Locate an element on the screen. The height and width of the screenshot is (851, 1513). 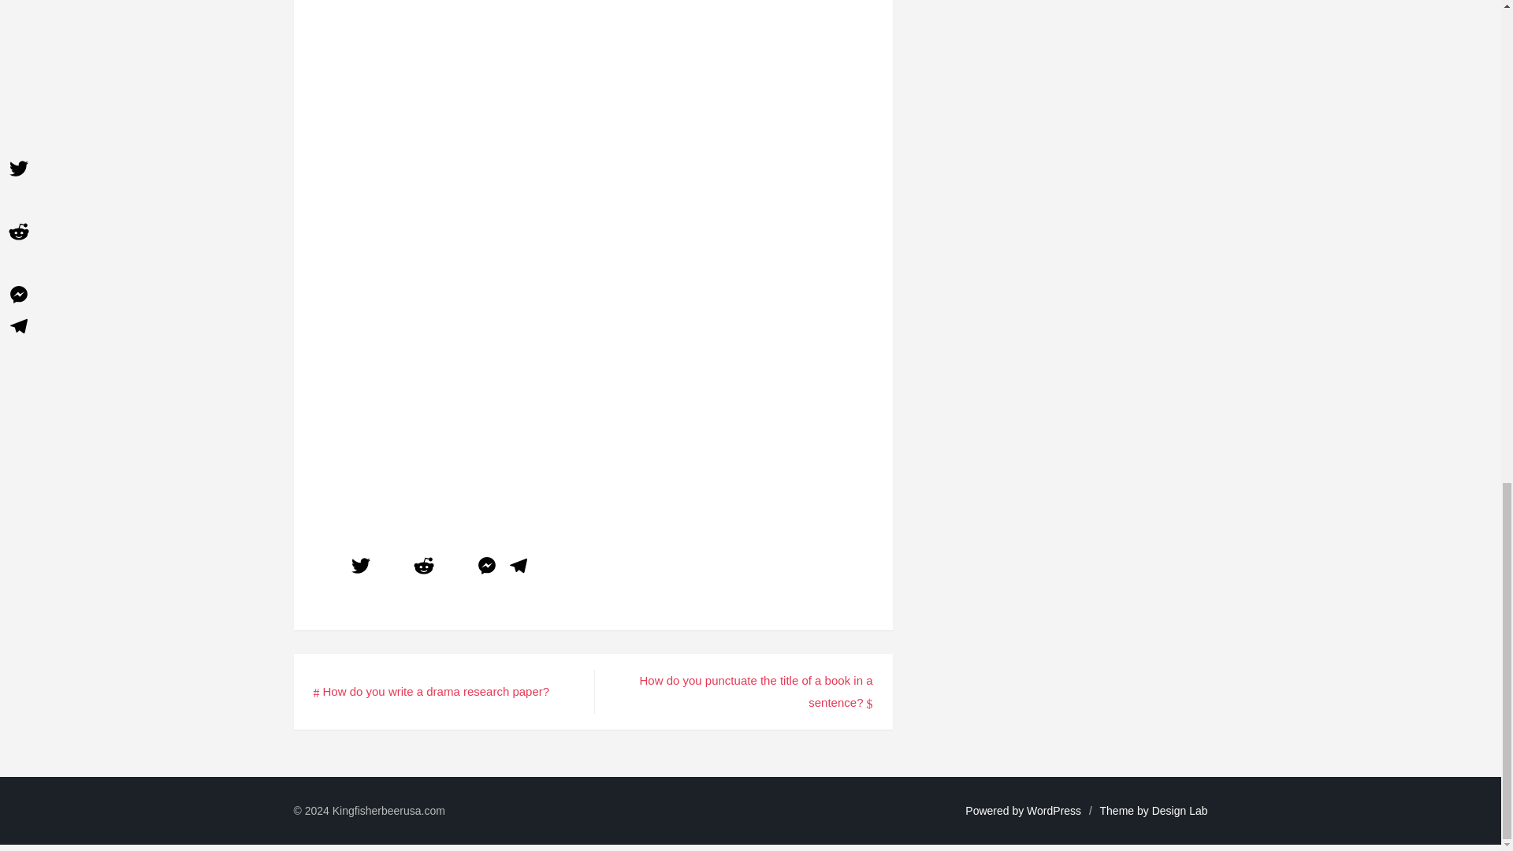
Telegram is located at coordinates (518, 567).